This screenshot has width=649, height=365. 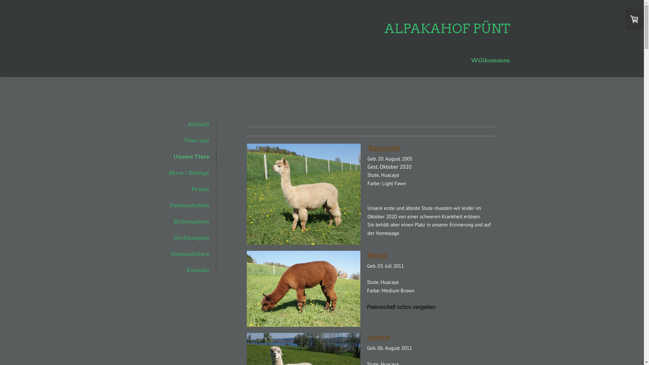 I want to click on Unsere Tiere, so click(x=179, y=157).